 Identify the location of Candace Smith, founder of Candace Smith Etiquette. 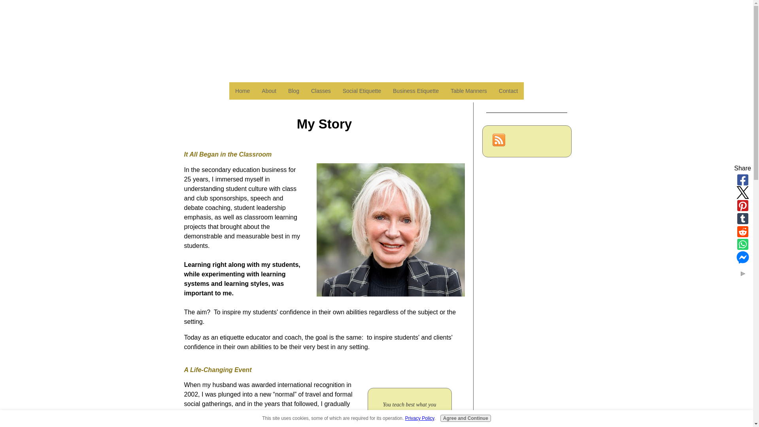
(391, 230).